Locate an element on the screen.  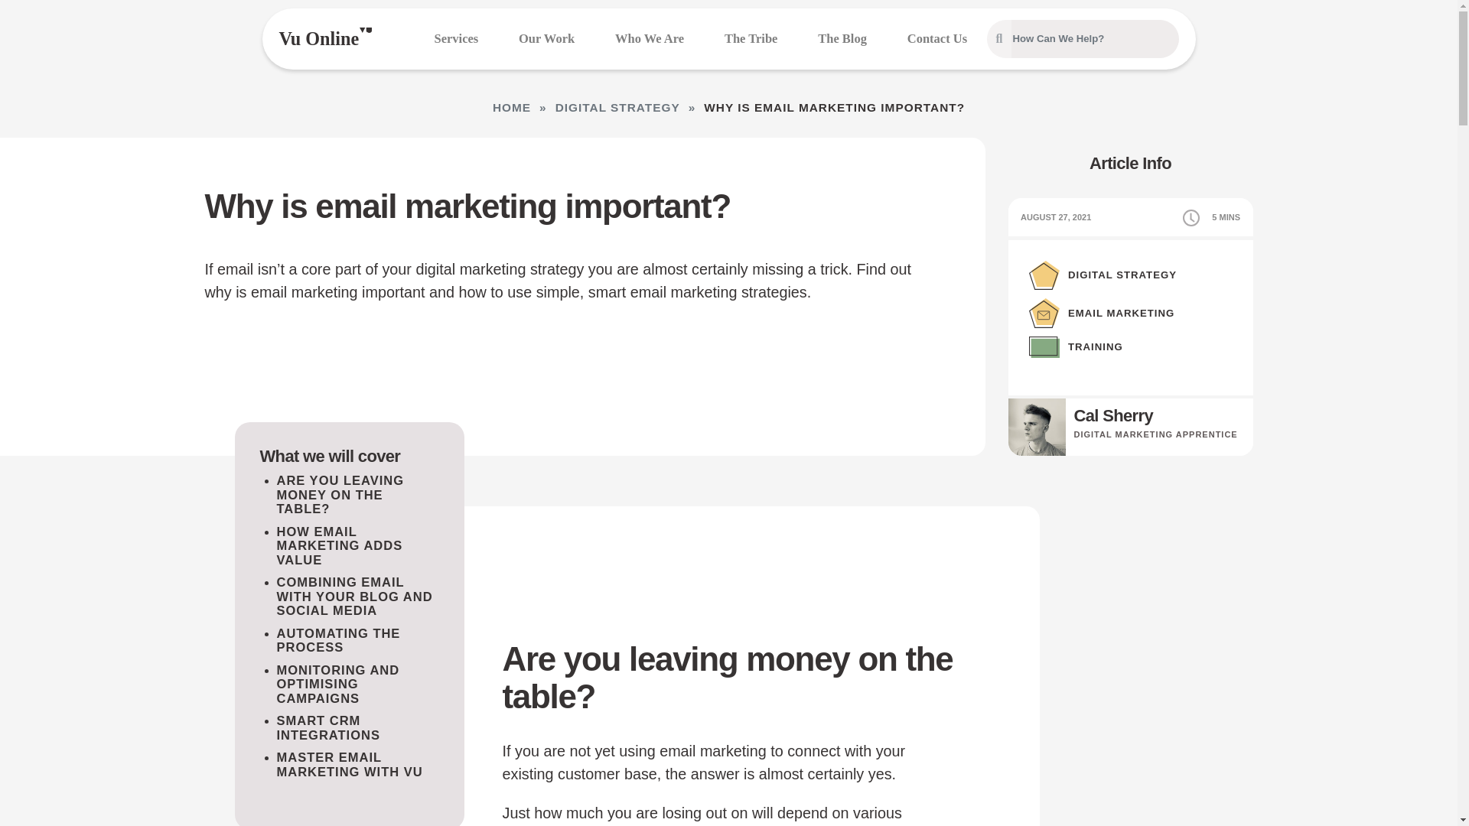
Services is located at coordinates (456, 38).